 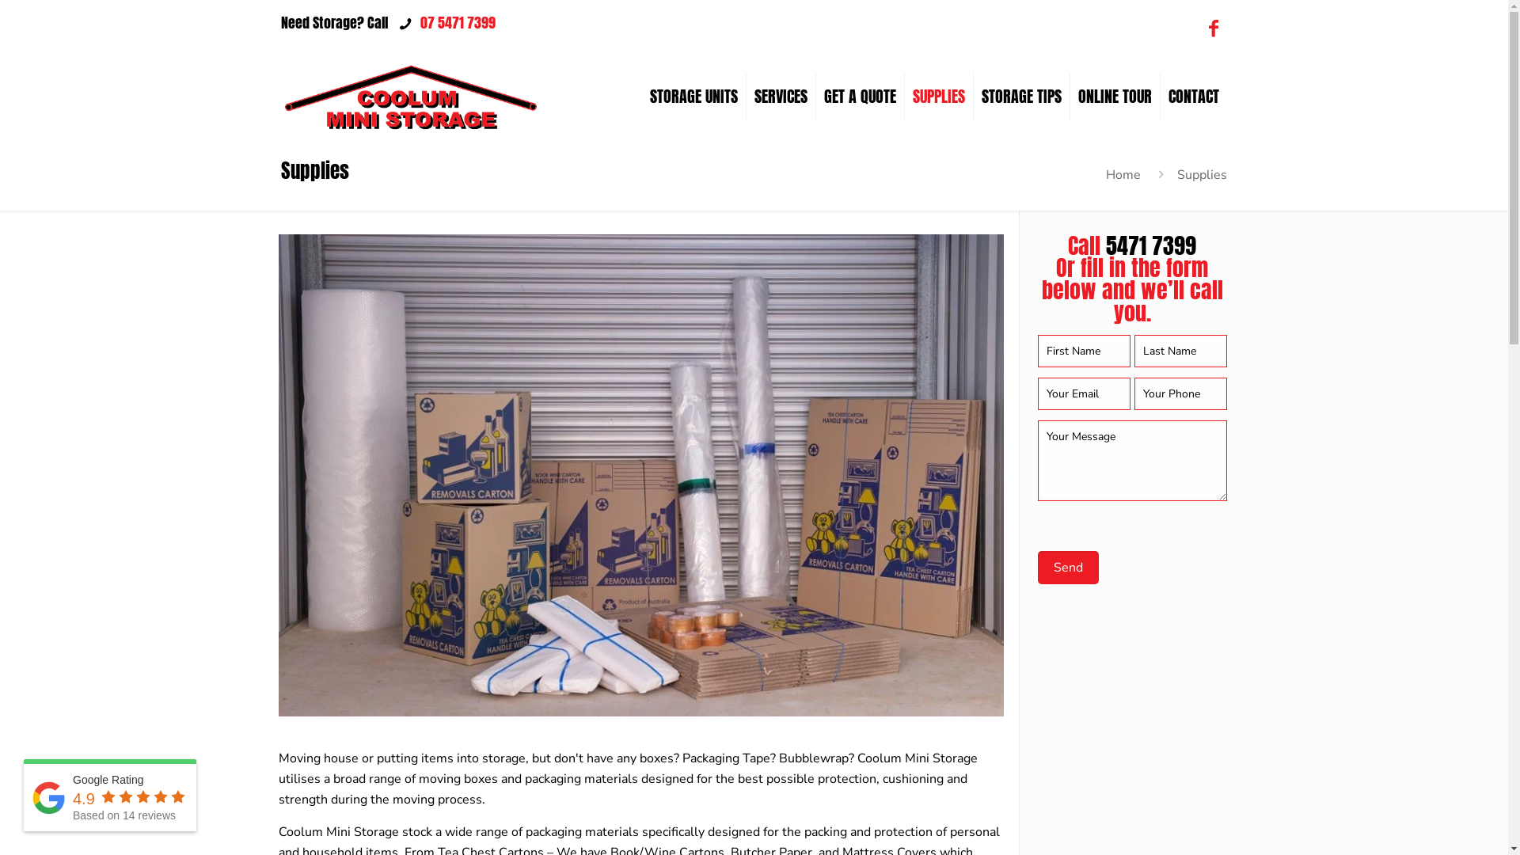 I want to click on SERVICES, so click(x=781, y=97).